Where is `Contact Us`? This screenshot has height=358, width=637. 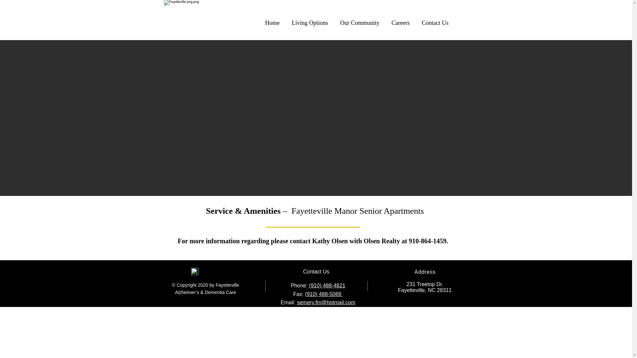
Contact Us is located at coordinates (435, 20).